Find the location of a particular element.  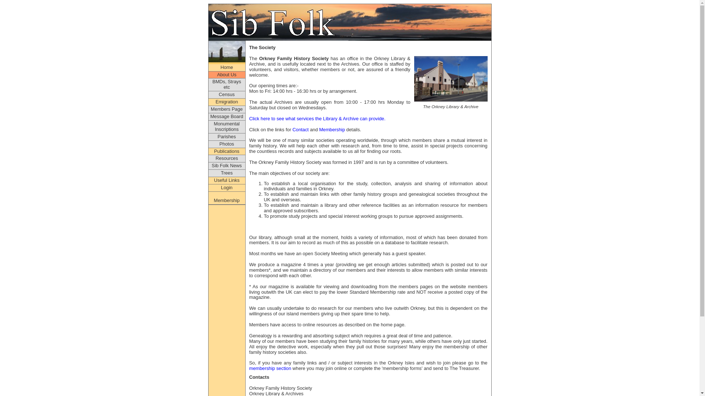

Members Page is located at coordinates (227, 109).